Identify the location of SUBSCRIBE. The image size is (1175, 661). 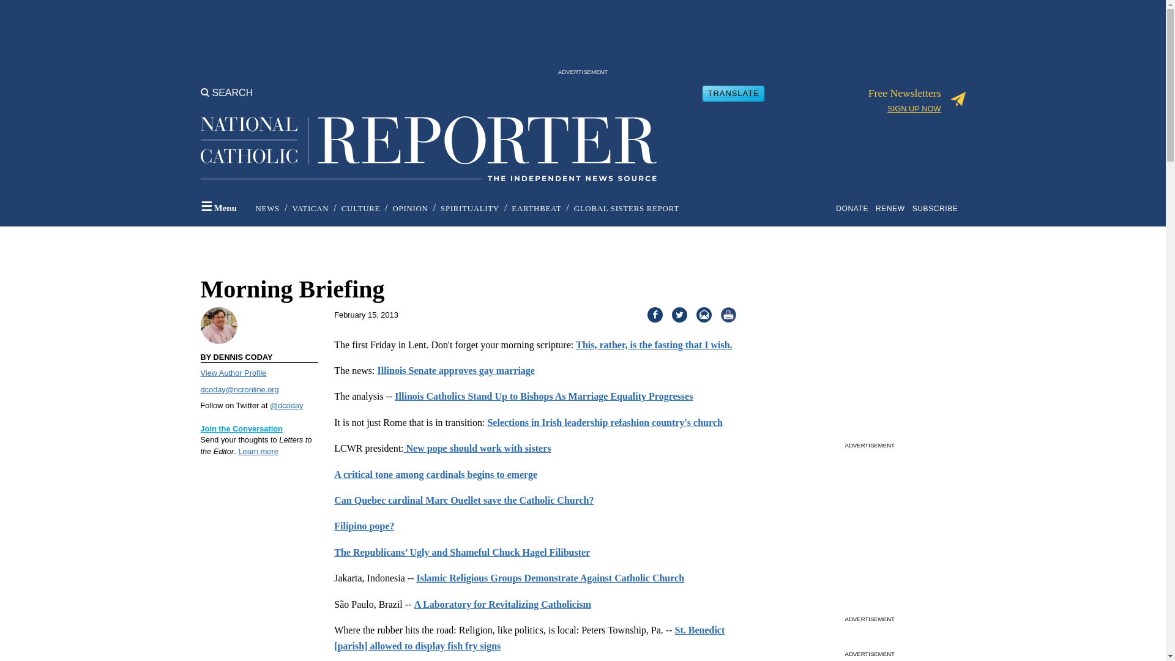
(938, 208).